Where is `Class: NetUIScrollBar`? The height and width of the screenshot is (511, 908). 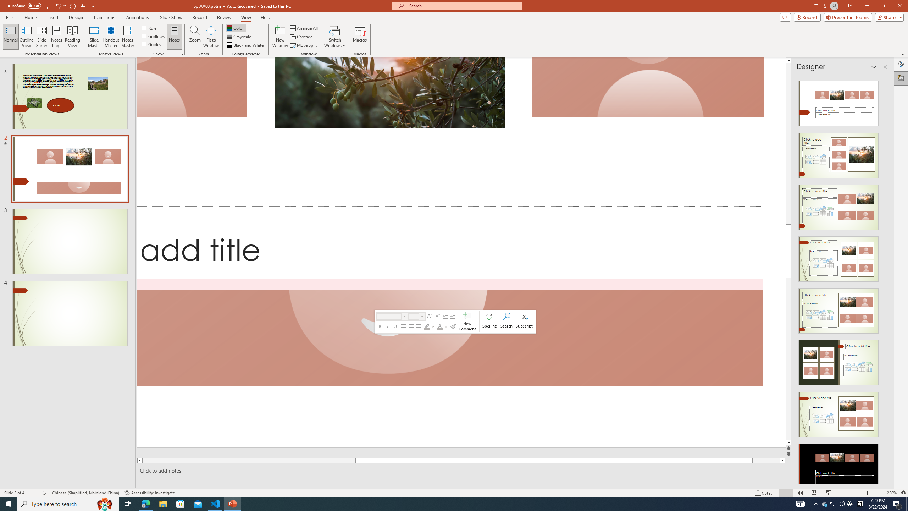 Class: NetUIScrollBar is located at coordinates (885, 279).